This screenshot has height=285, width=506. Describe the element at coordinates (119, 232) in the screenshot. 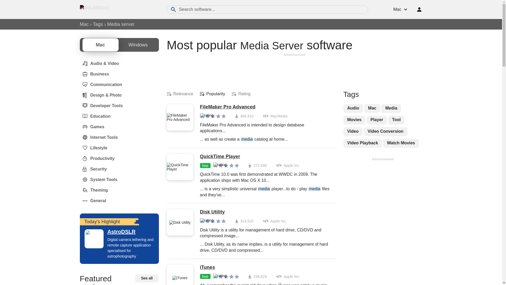

I see `AstroDSLR` at that location.